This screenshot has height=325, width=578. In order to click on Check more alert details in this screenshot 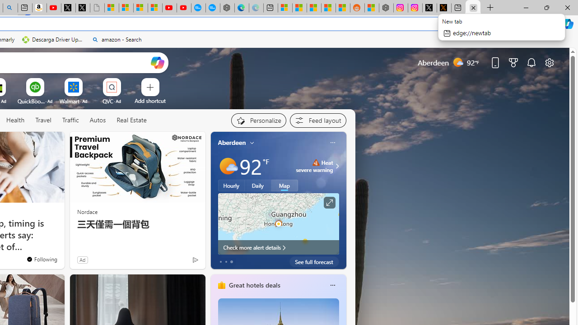, I will do `click(278, 247)`.